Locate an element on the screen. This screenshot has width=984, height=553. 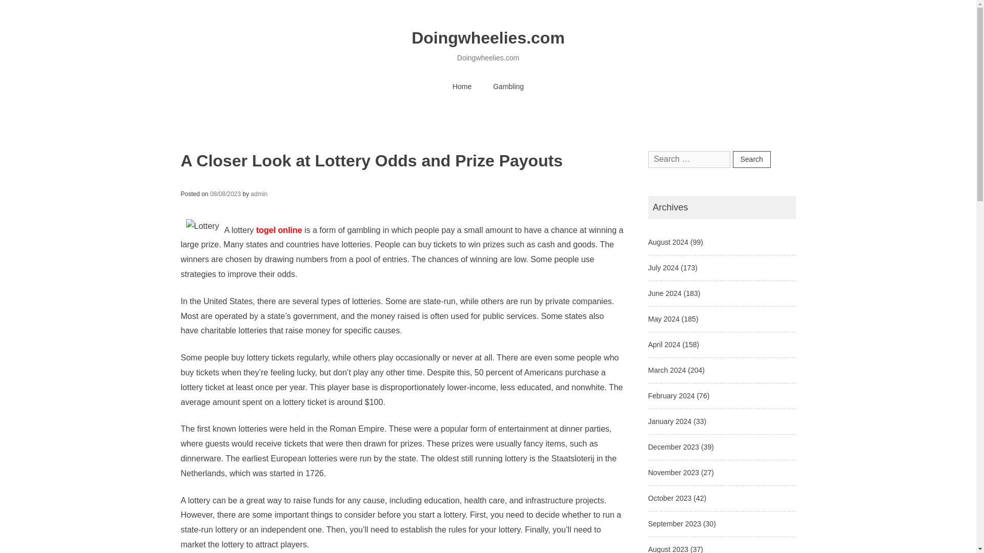
January 2024 is located at coordinates (669, 421).